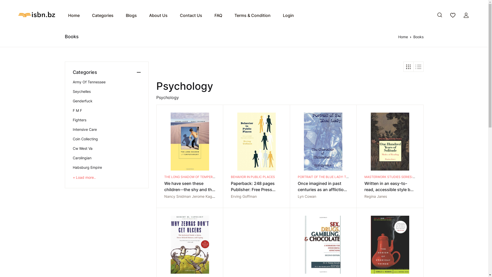 The height and width of the screenshot is (277, 492). What do you see at coordinates (218, 15) in the screenshot?
I see `FAQ` at bounding box center [218, 15].